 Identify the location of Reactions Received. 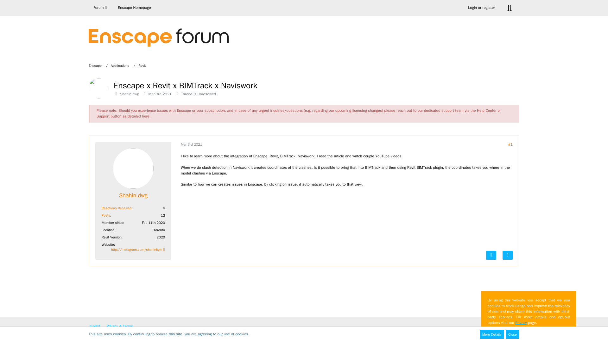
(116, 208).